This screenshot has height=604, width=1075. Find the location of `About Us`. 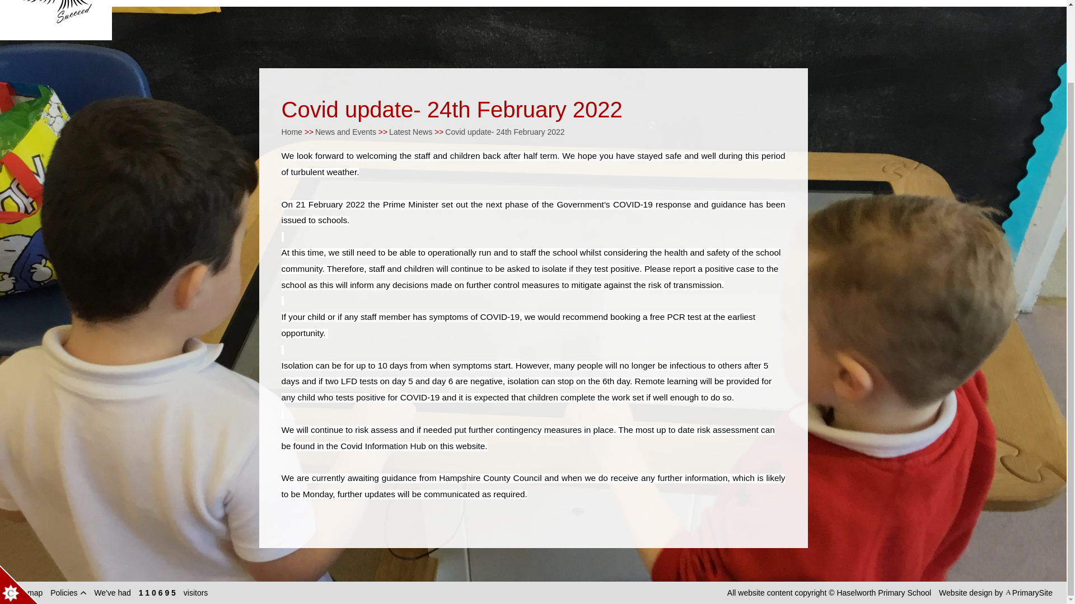

About Us is located at coordinates (236, 3).